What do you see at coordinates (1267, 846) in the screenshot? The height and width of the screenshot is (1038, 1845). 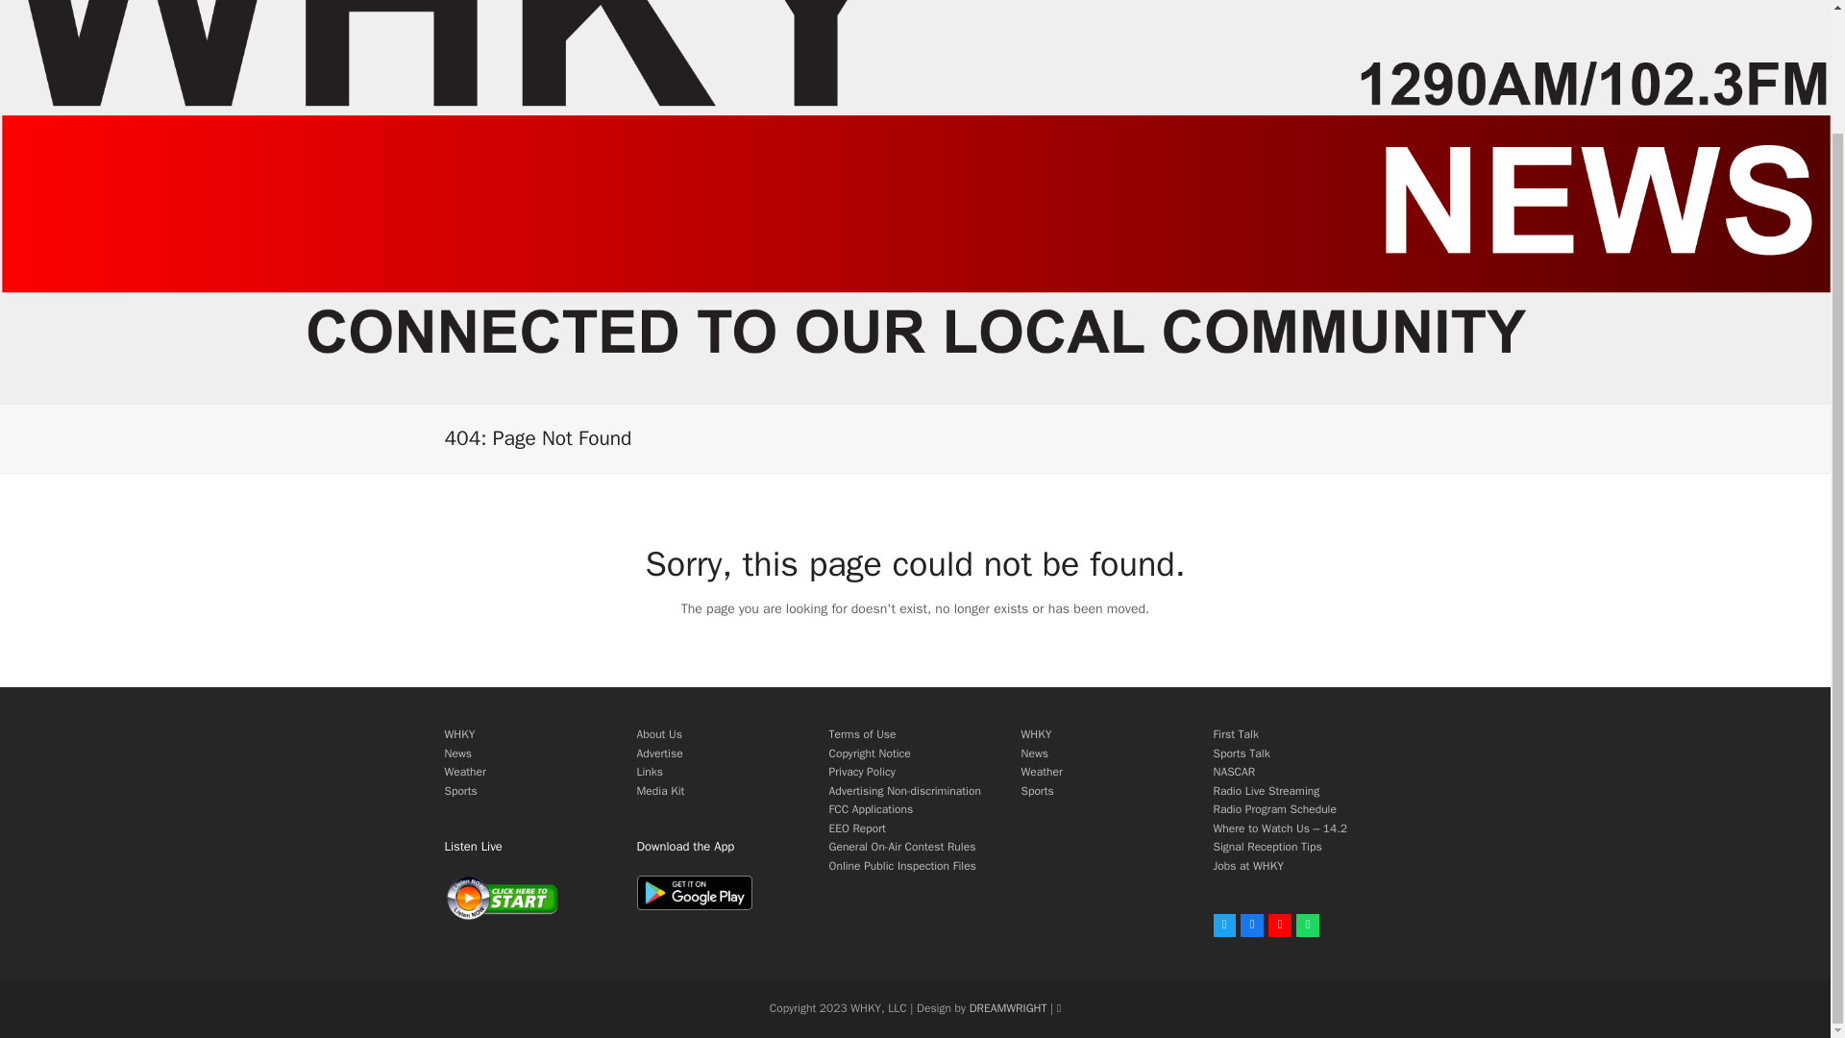 I see `Signal Reception Tips` at bounding box center [1267, 846].